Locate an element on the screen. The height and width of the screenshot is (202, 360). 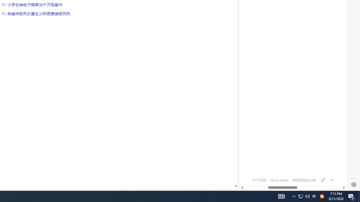
Actions for this site is located at coordinates (323, 52).